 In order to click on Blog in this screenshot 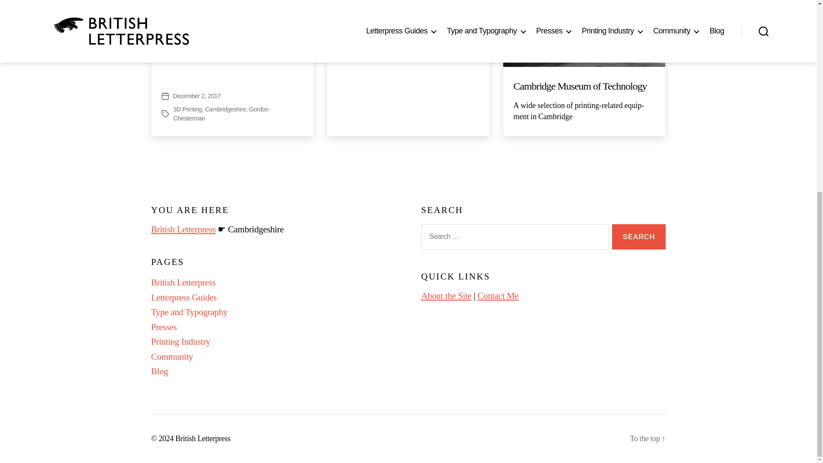, I will do `click(159, 371)`.